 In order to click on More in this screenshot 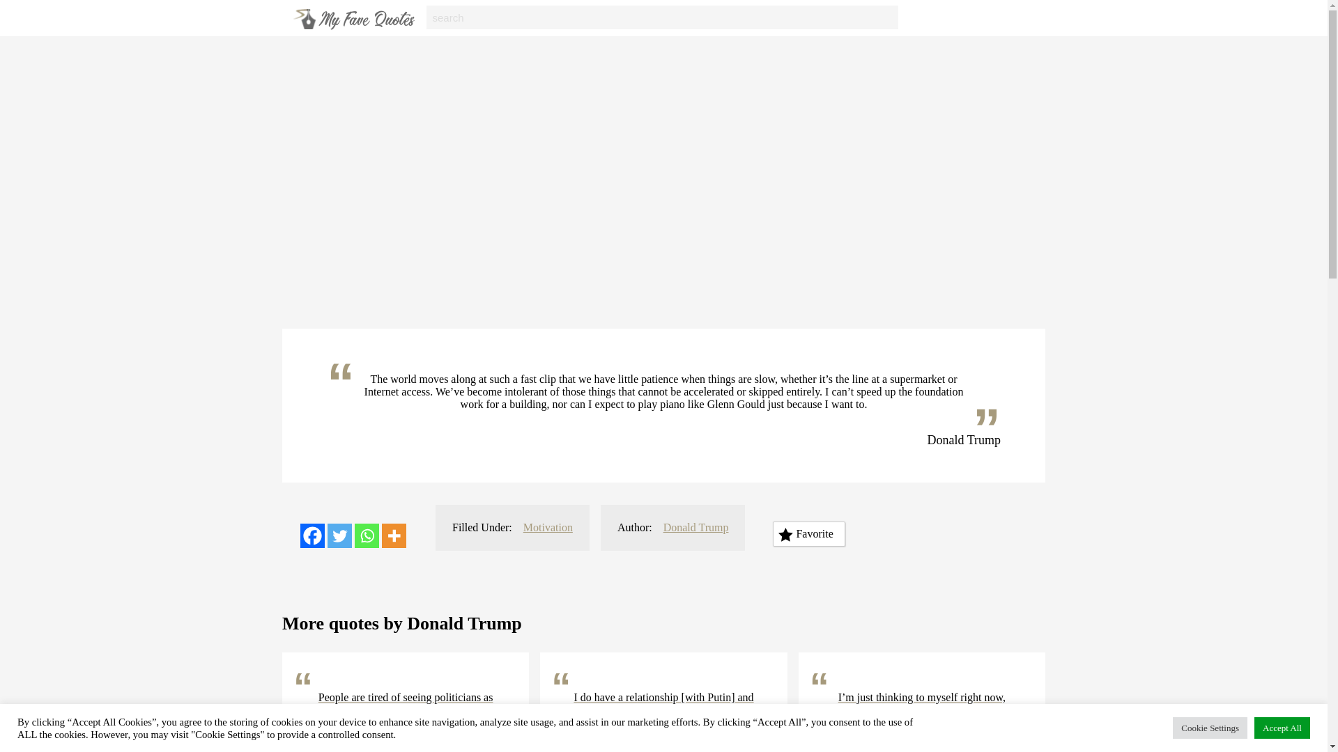, I will do `click(394, 535)`.